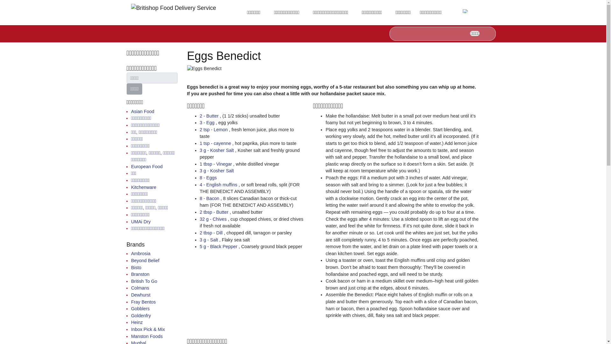 The image size is (611, 344). Describe the element at coordinates (210, 116) in the screenshot. I see `2 - Butter` at that location.